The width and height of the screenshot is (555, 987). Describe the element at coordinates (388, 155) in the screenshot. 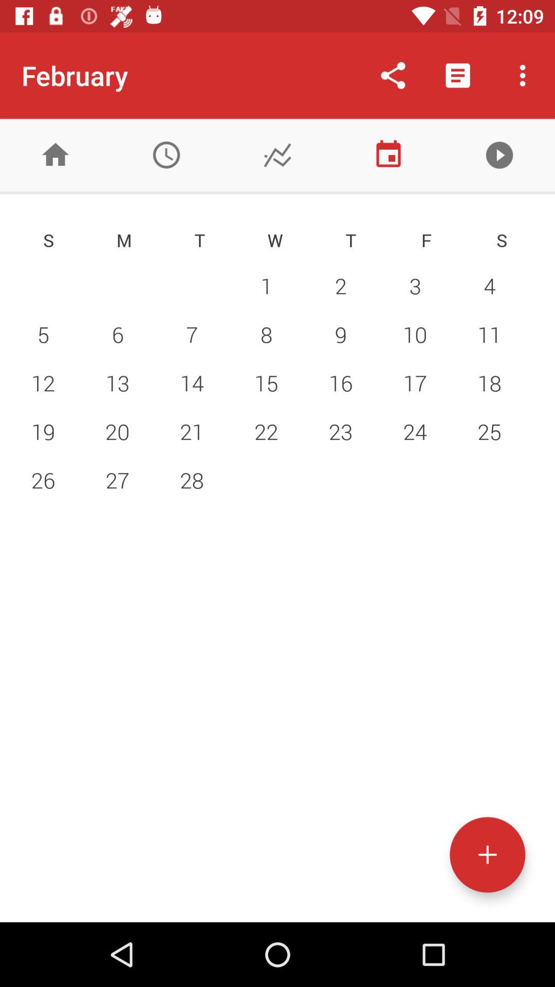

I see `view calendar` at that location.